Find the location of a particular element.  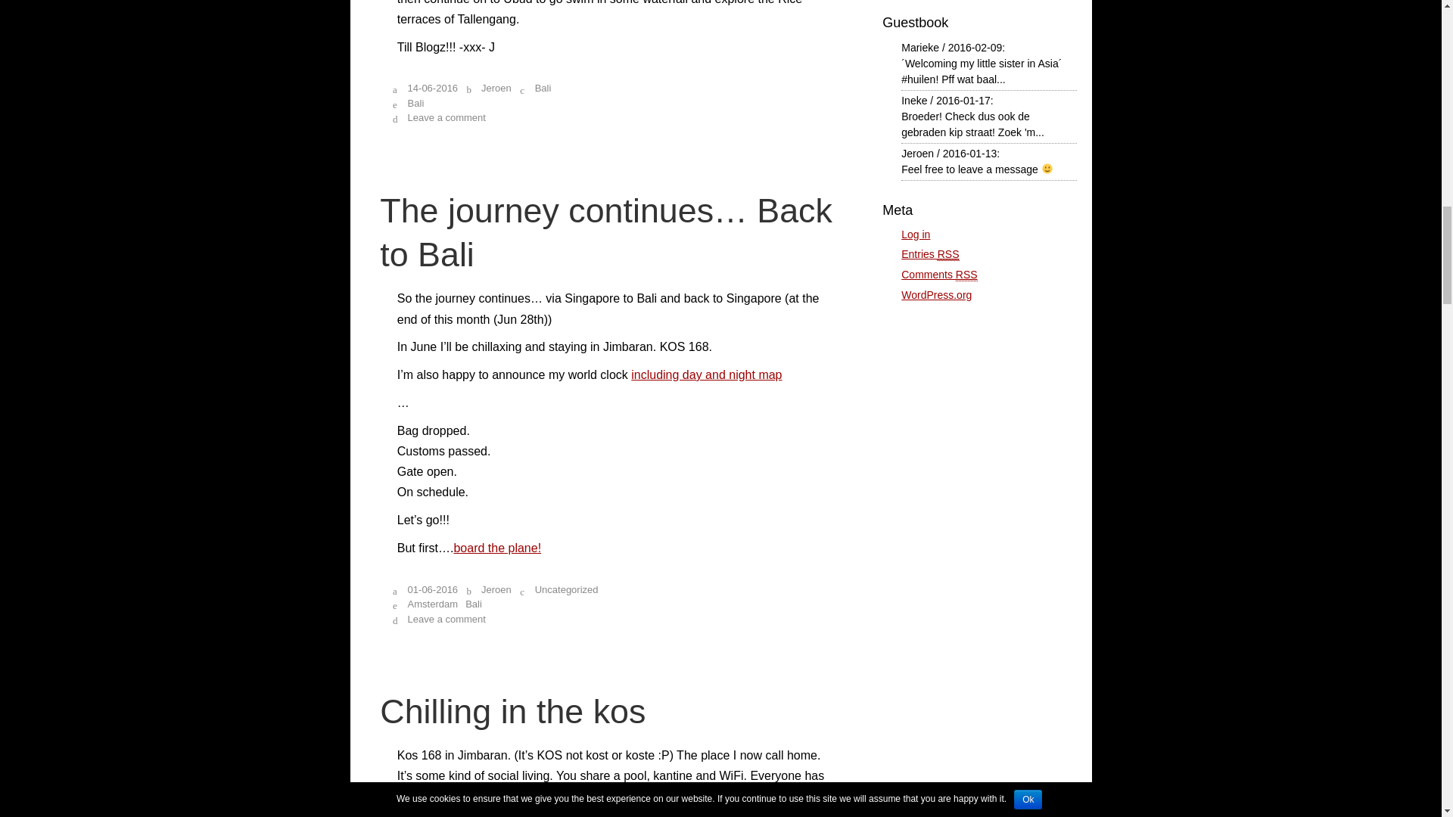

Uncategorized is located at coordinates (566, 590).